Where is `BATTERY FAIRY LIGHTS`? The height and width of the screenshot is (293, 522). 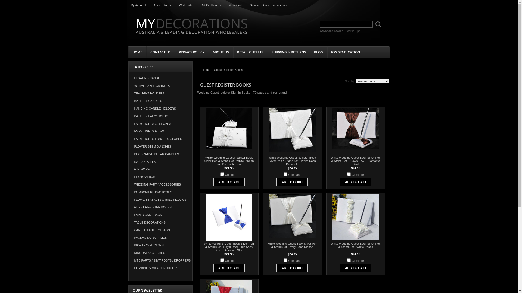 BATTERY FAIRY LIGHTS is located at coordinates (160, 116).